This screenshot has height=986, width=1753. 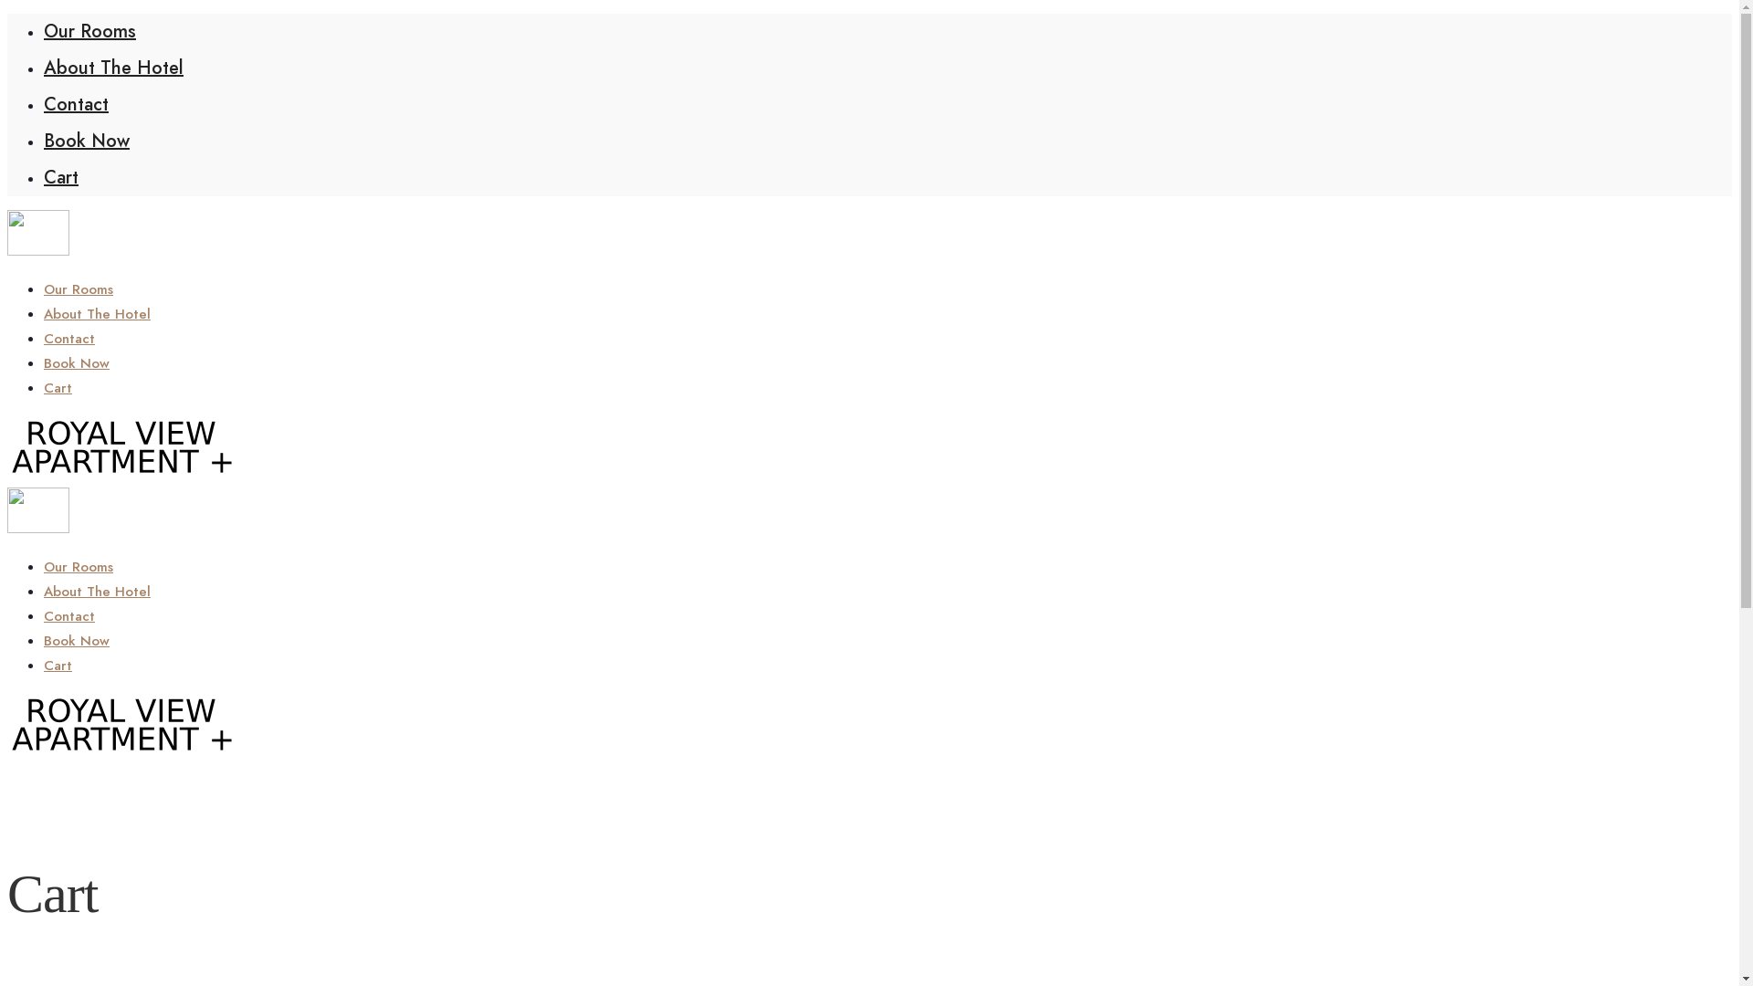 I want to click on Our Rooms, so click(x=89, y=31).